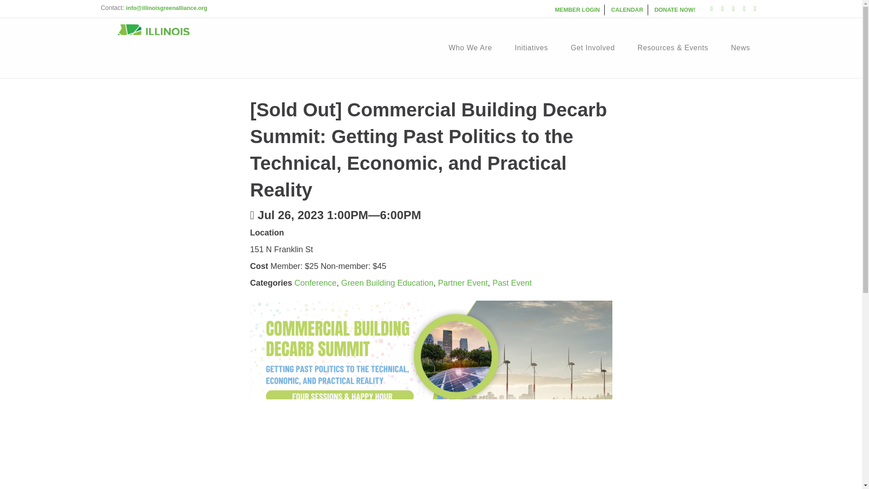  I want to click on Instagram, so click(755, 8).